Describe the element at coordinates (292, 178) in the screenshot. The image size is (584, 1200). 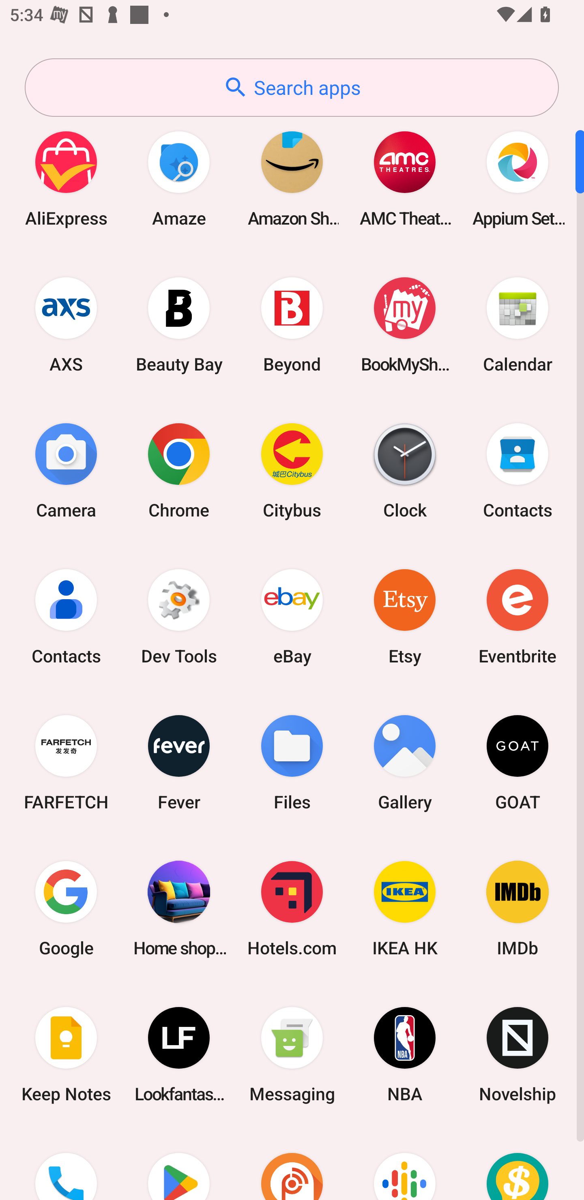
I see `Amazon Shopping` at that location.